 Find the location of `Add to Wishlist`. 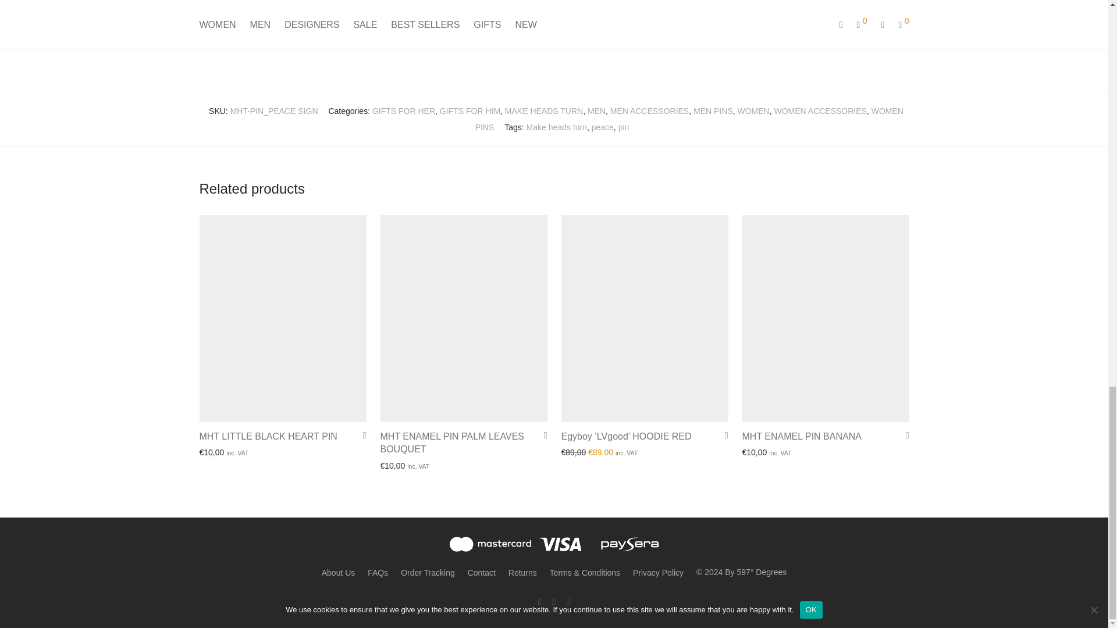

Add to Wishlist is located at coordinates (723, 435).